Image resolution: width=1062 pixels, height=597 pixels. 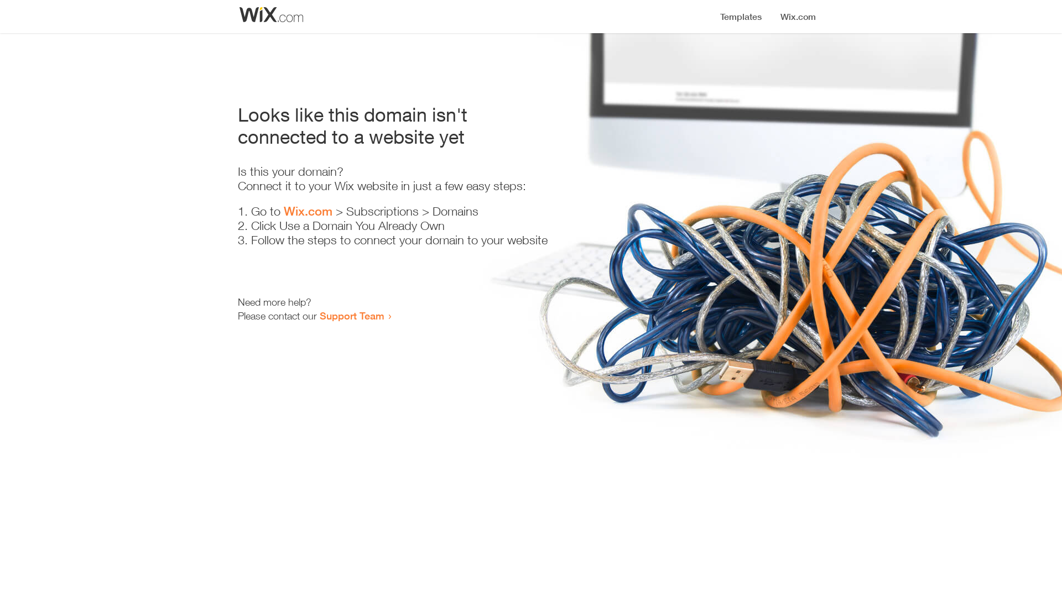 I want to click on Wix.com, so click(x=308, y=211).